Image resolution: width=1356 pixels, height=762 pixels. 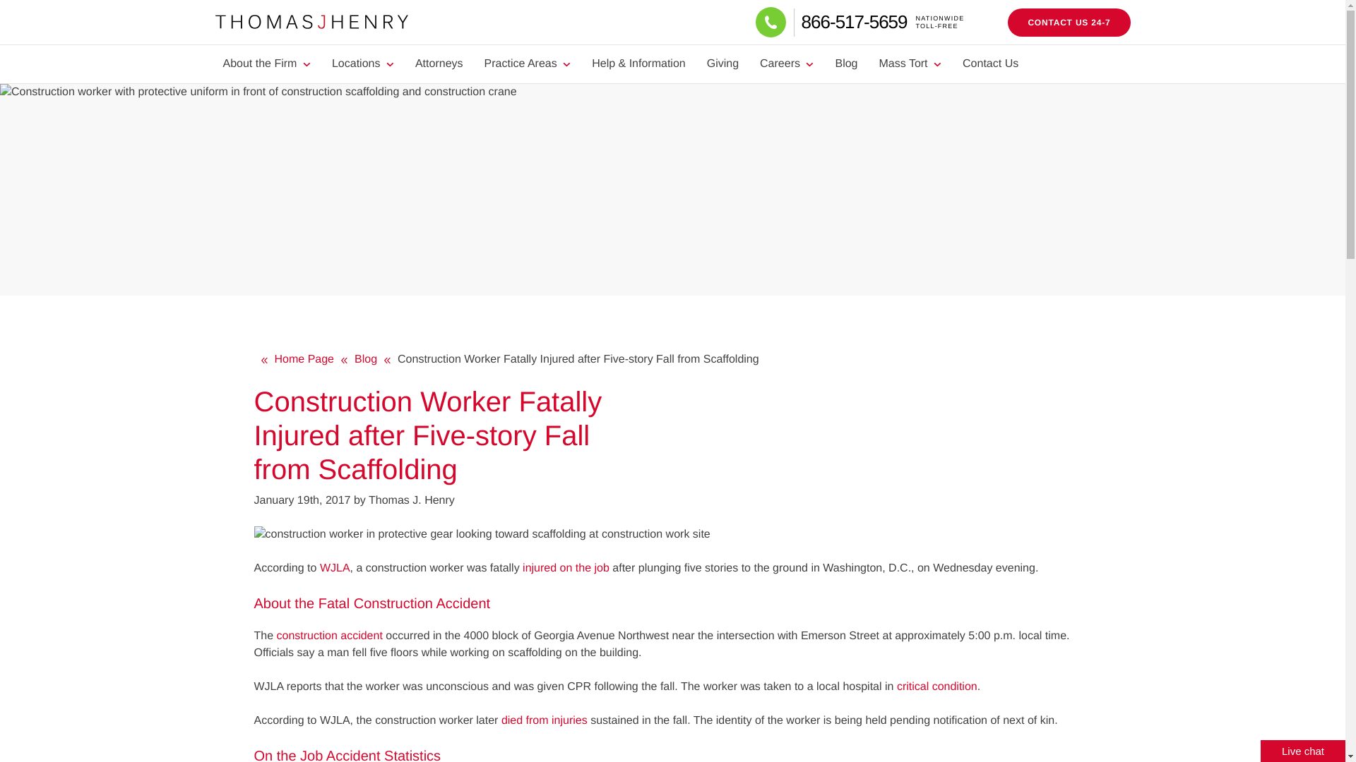 I want to click on Giving, so click(x=723, y=64).